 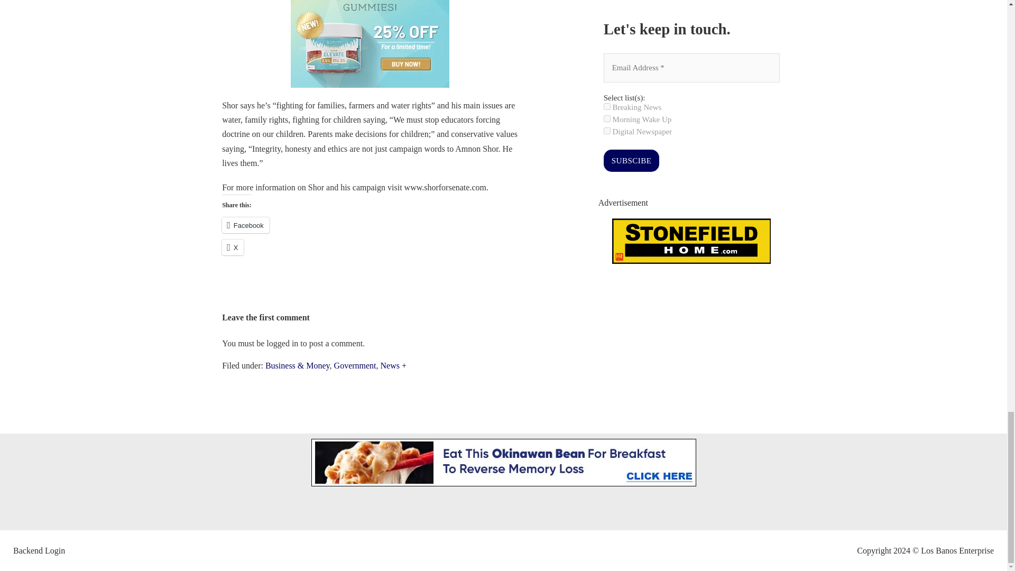 What do you see at coordinates (246, 225) in the screenshot?
I see `Click to share on Facebook` at bounding box center [246, 225].